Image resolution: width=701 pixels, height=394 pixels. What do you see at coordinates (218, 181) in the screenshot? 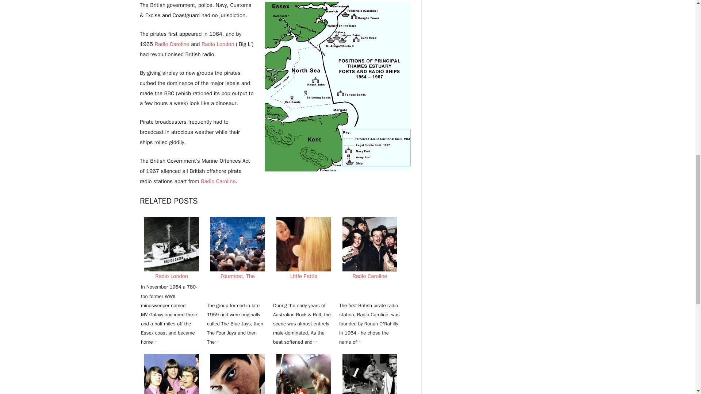
I see `Radio Caroline` at bounding box center [218, 181].